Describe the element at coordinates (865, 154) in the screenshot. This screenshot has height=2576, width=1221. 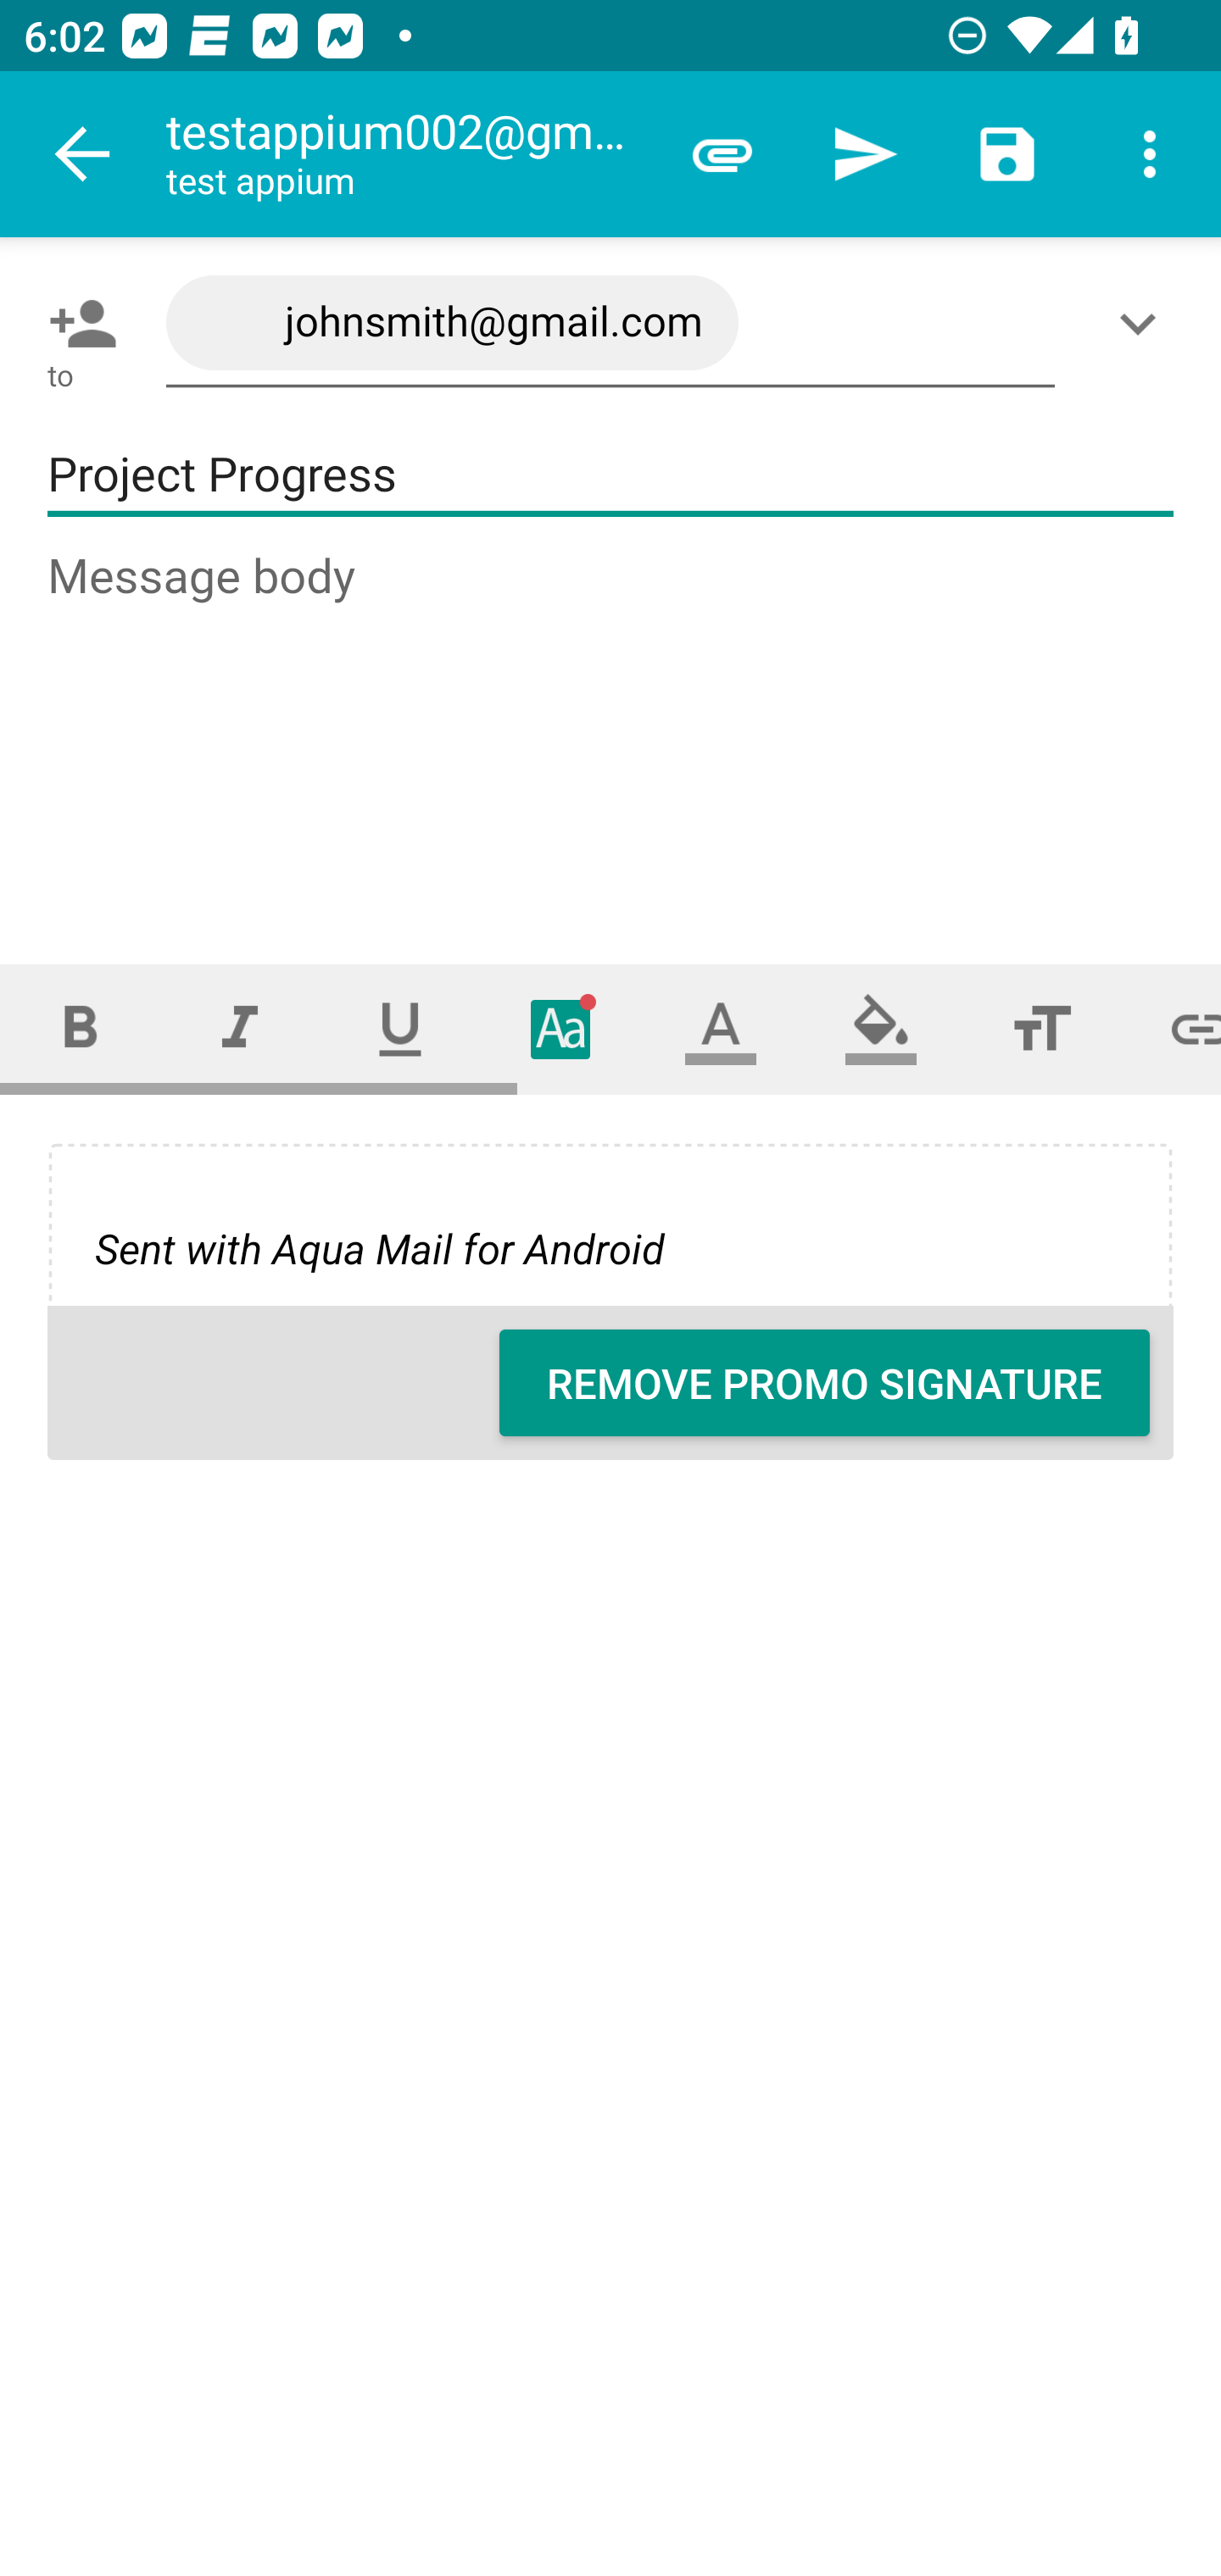
I see `Send` at that location.